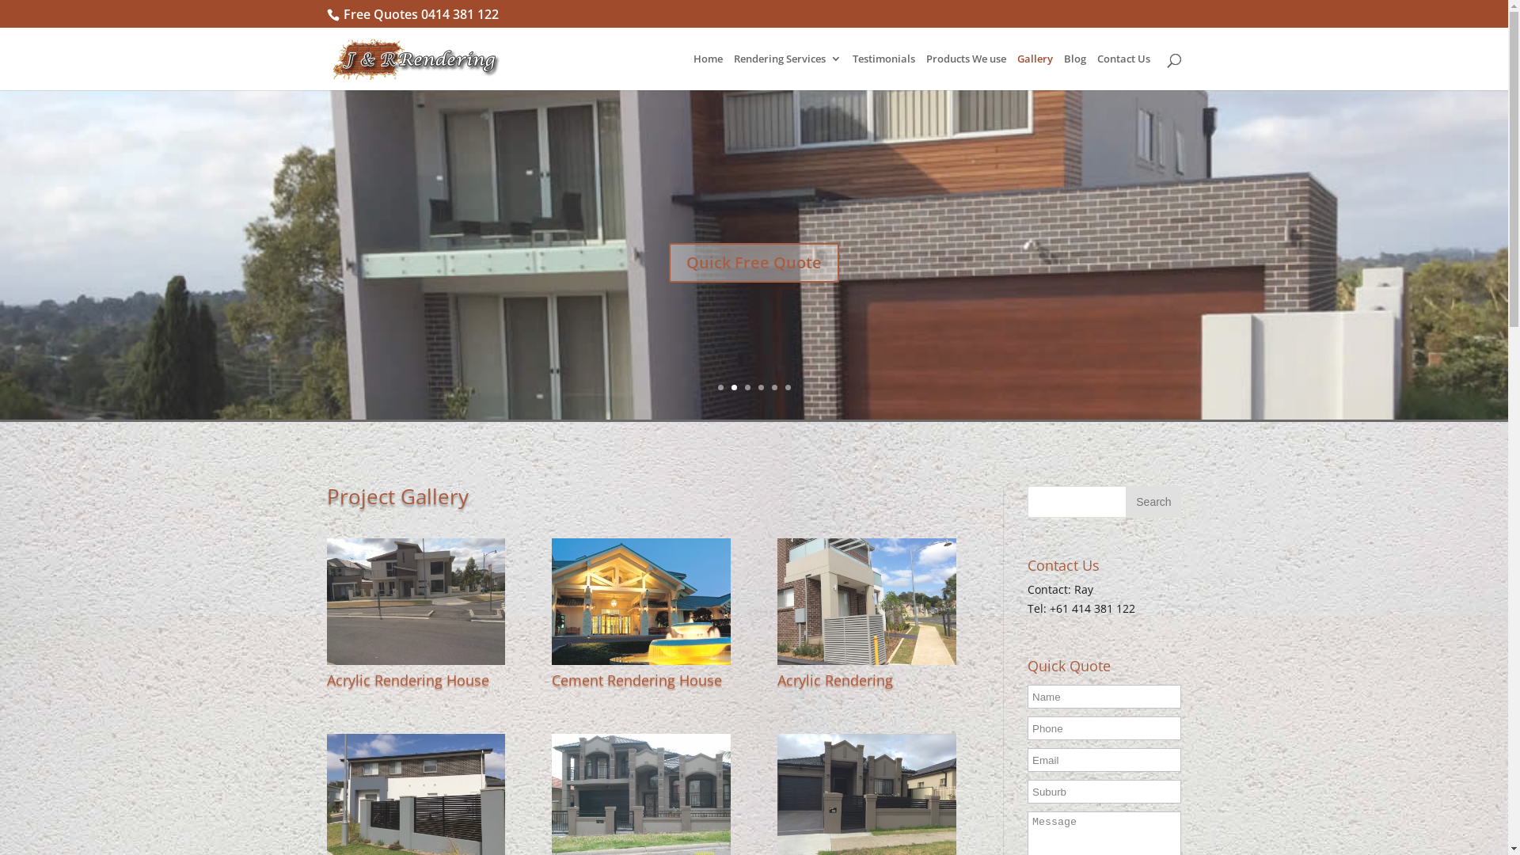  I want to click on 1, so click(720, 388).